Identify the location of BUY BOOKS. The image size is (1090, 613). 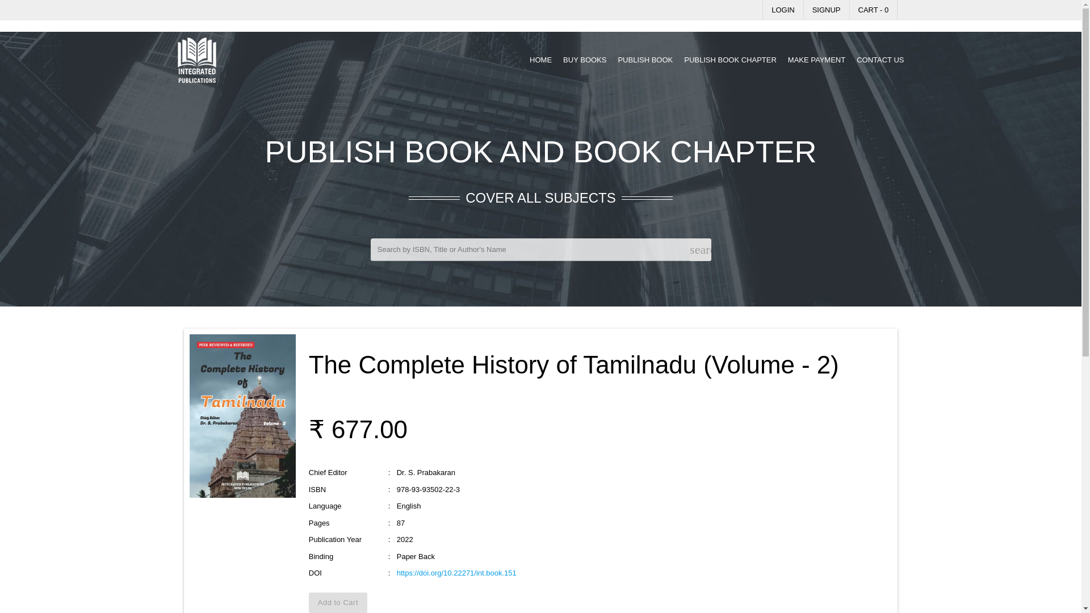
(585, 60).